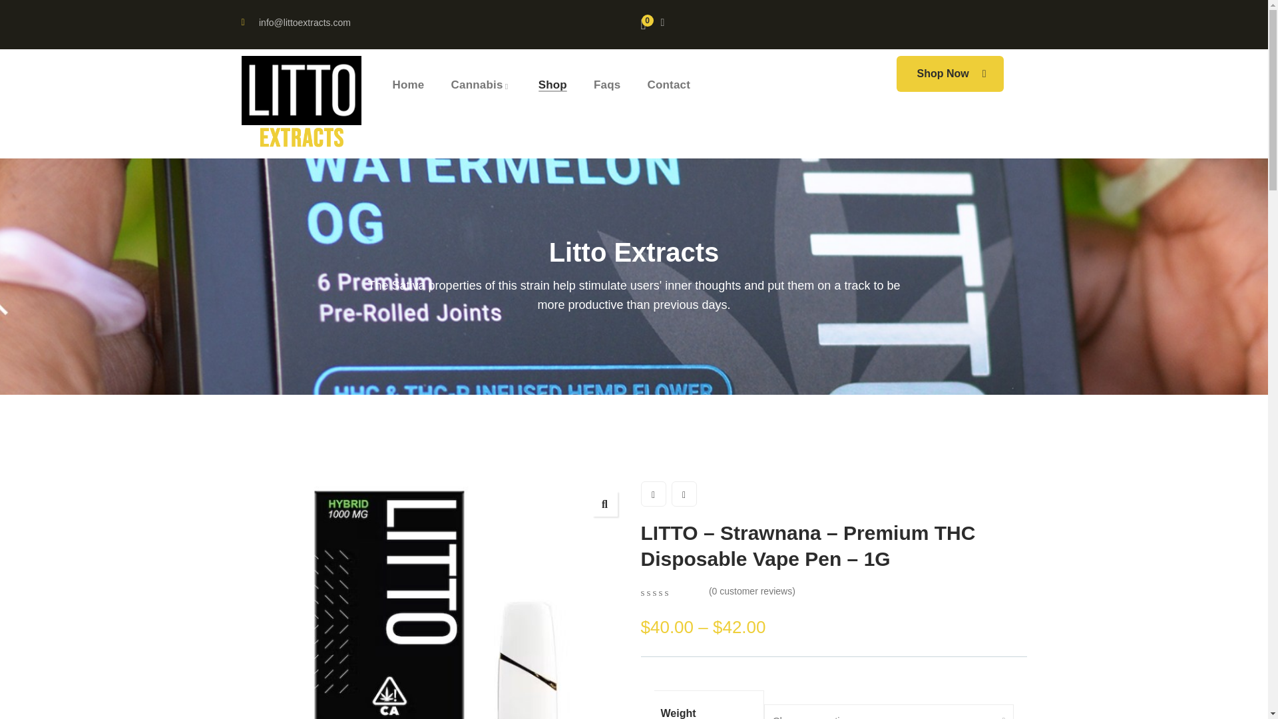 The height and width of the screenshot is (719, 1278). Describe the element at coordinates (644, 25) in the screenshot. I see `0` at that location.